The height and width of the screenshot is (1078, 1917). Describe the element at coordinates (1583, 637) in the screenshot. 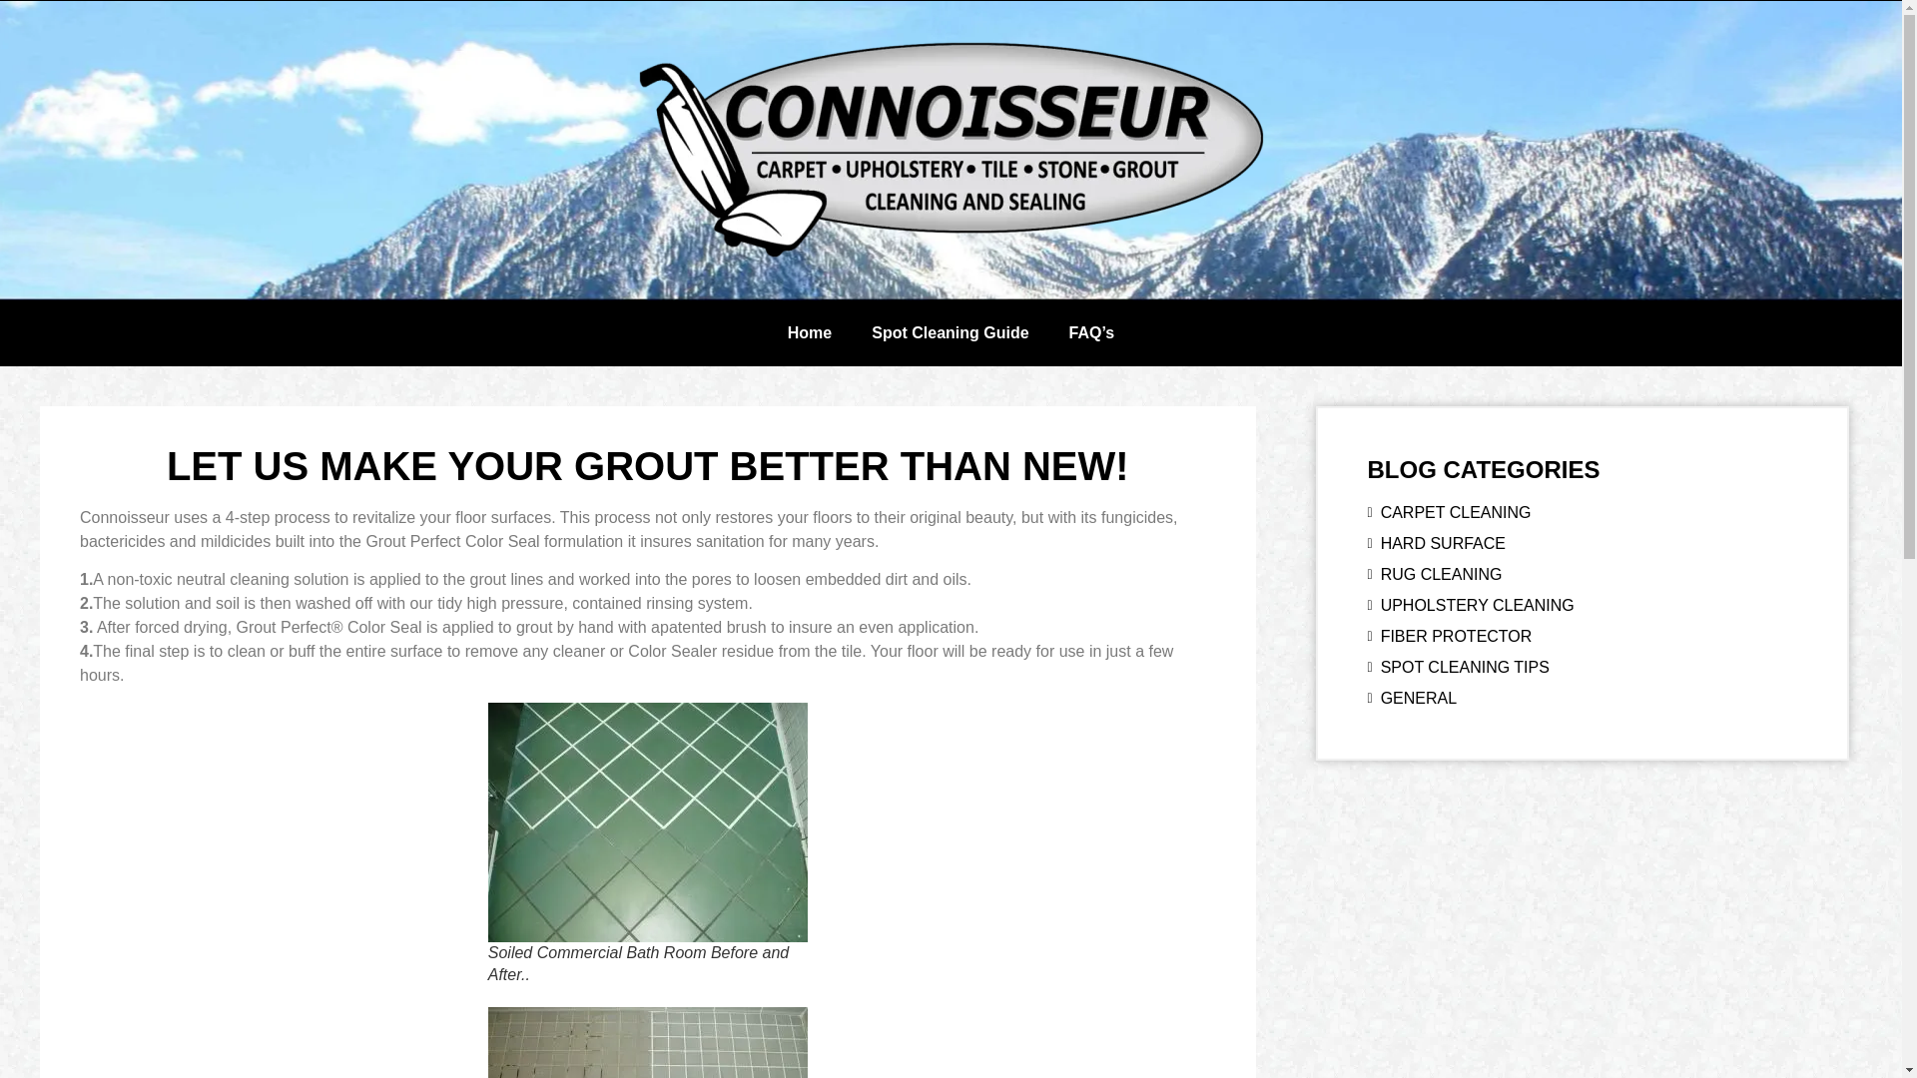

I see `FIBER PROTECTOR` at that location.